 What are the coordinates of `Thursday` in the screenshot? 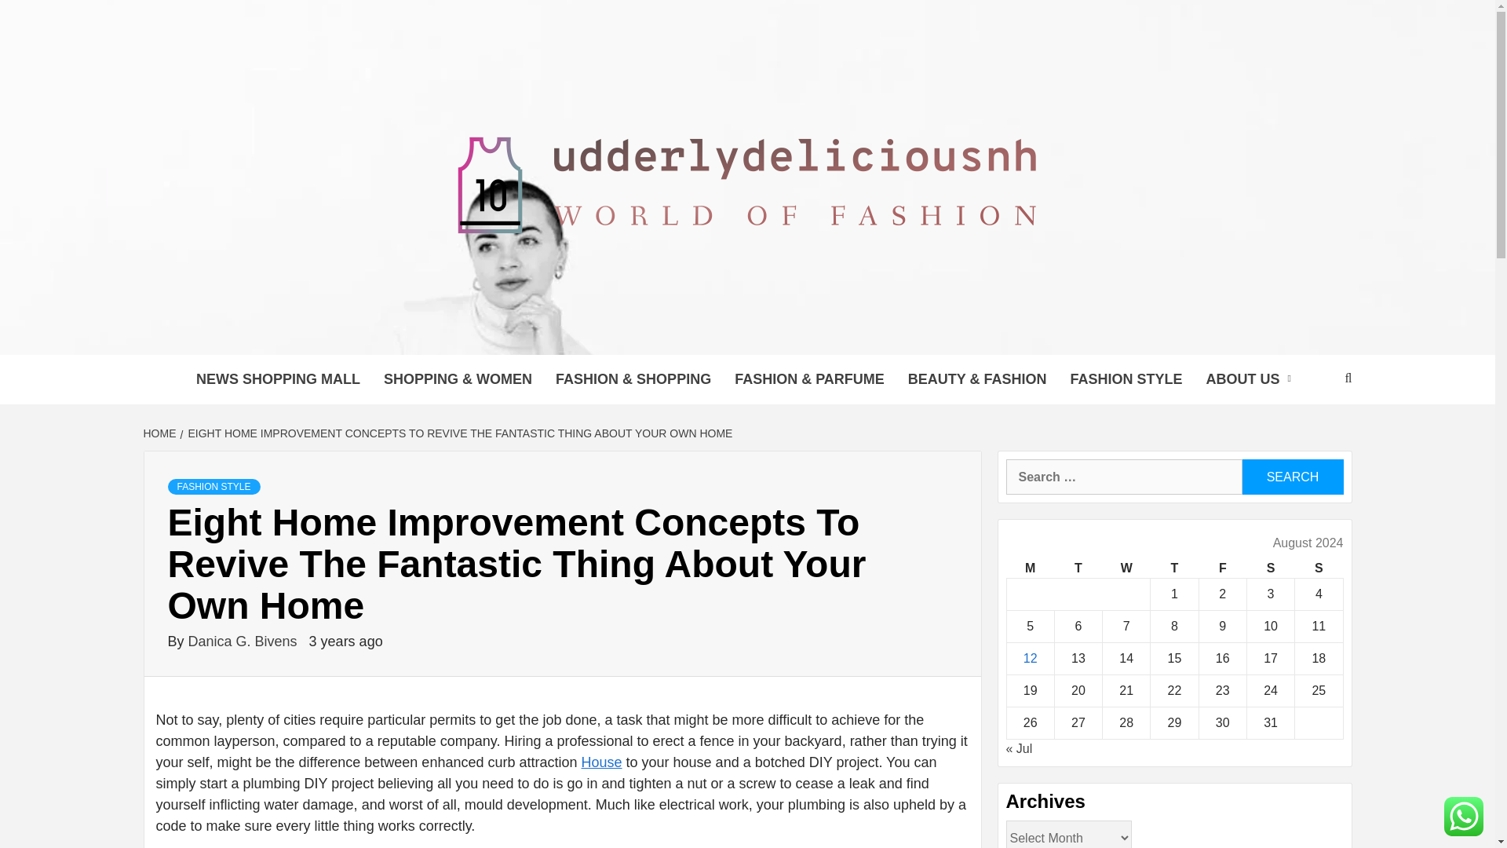 It's located at (1174, 568).